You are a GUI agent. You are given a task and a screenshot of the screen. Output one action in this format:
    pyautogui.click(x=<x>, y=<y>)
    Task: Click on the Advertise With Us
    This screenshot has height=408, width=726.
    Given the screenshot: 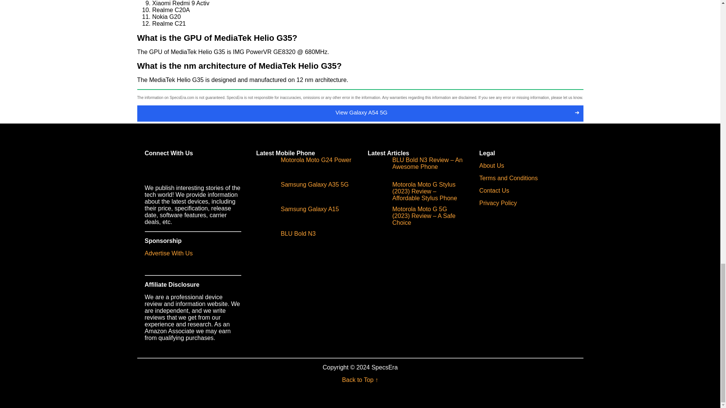 What is the action you would take?
    pyautogui.click(x=168, y=253)
    